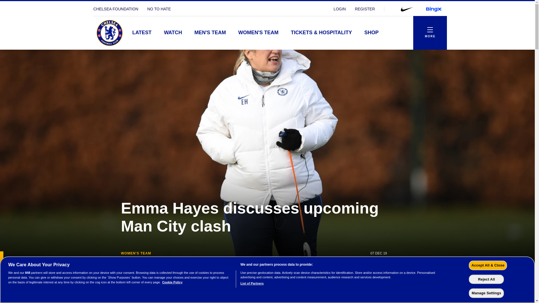 The width and height of the screenshot is (539, 303). Describe the element at coordinates (142, 33) in the screenshot. I see `LATEST` at that location.